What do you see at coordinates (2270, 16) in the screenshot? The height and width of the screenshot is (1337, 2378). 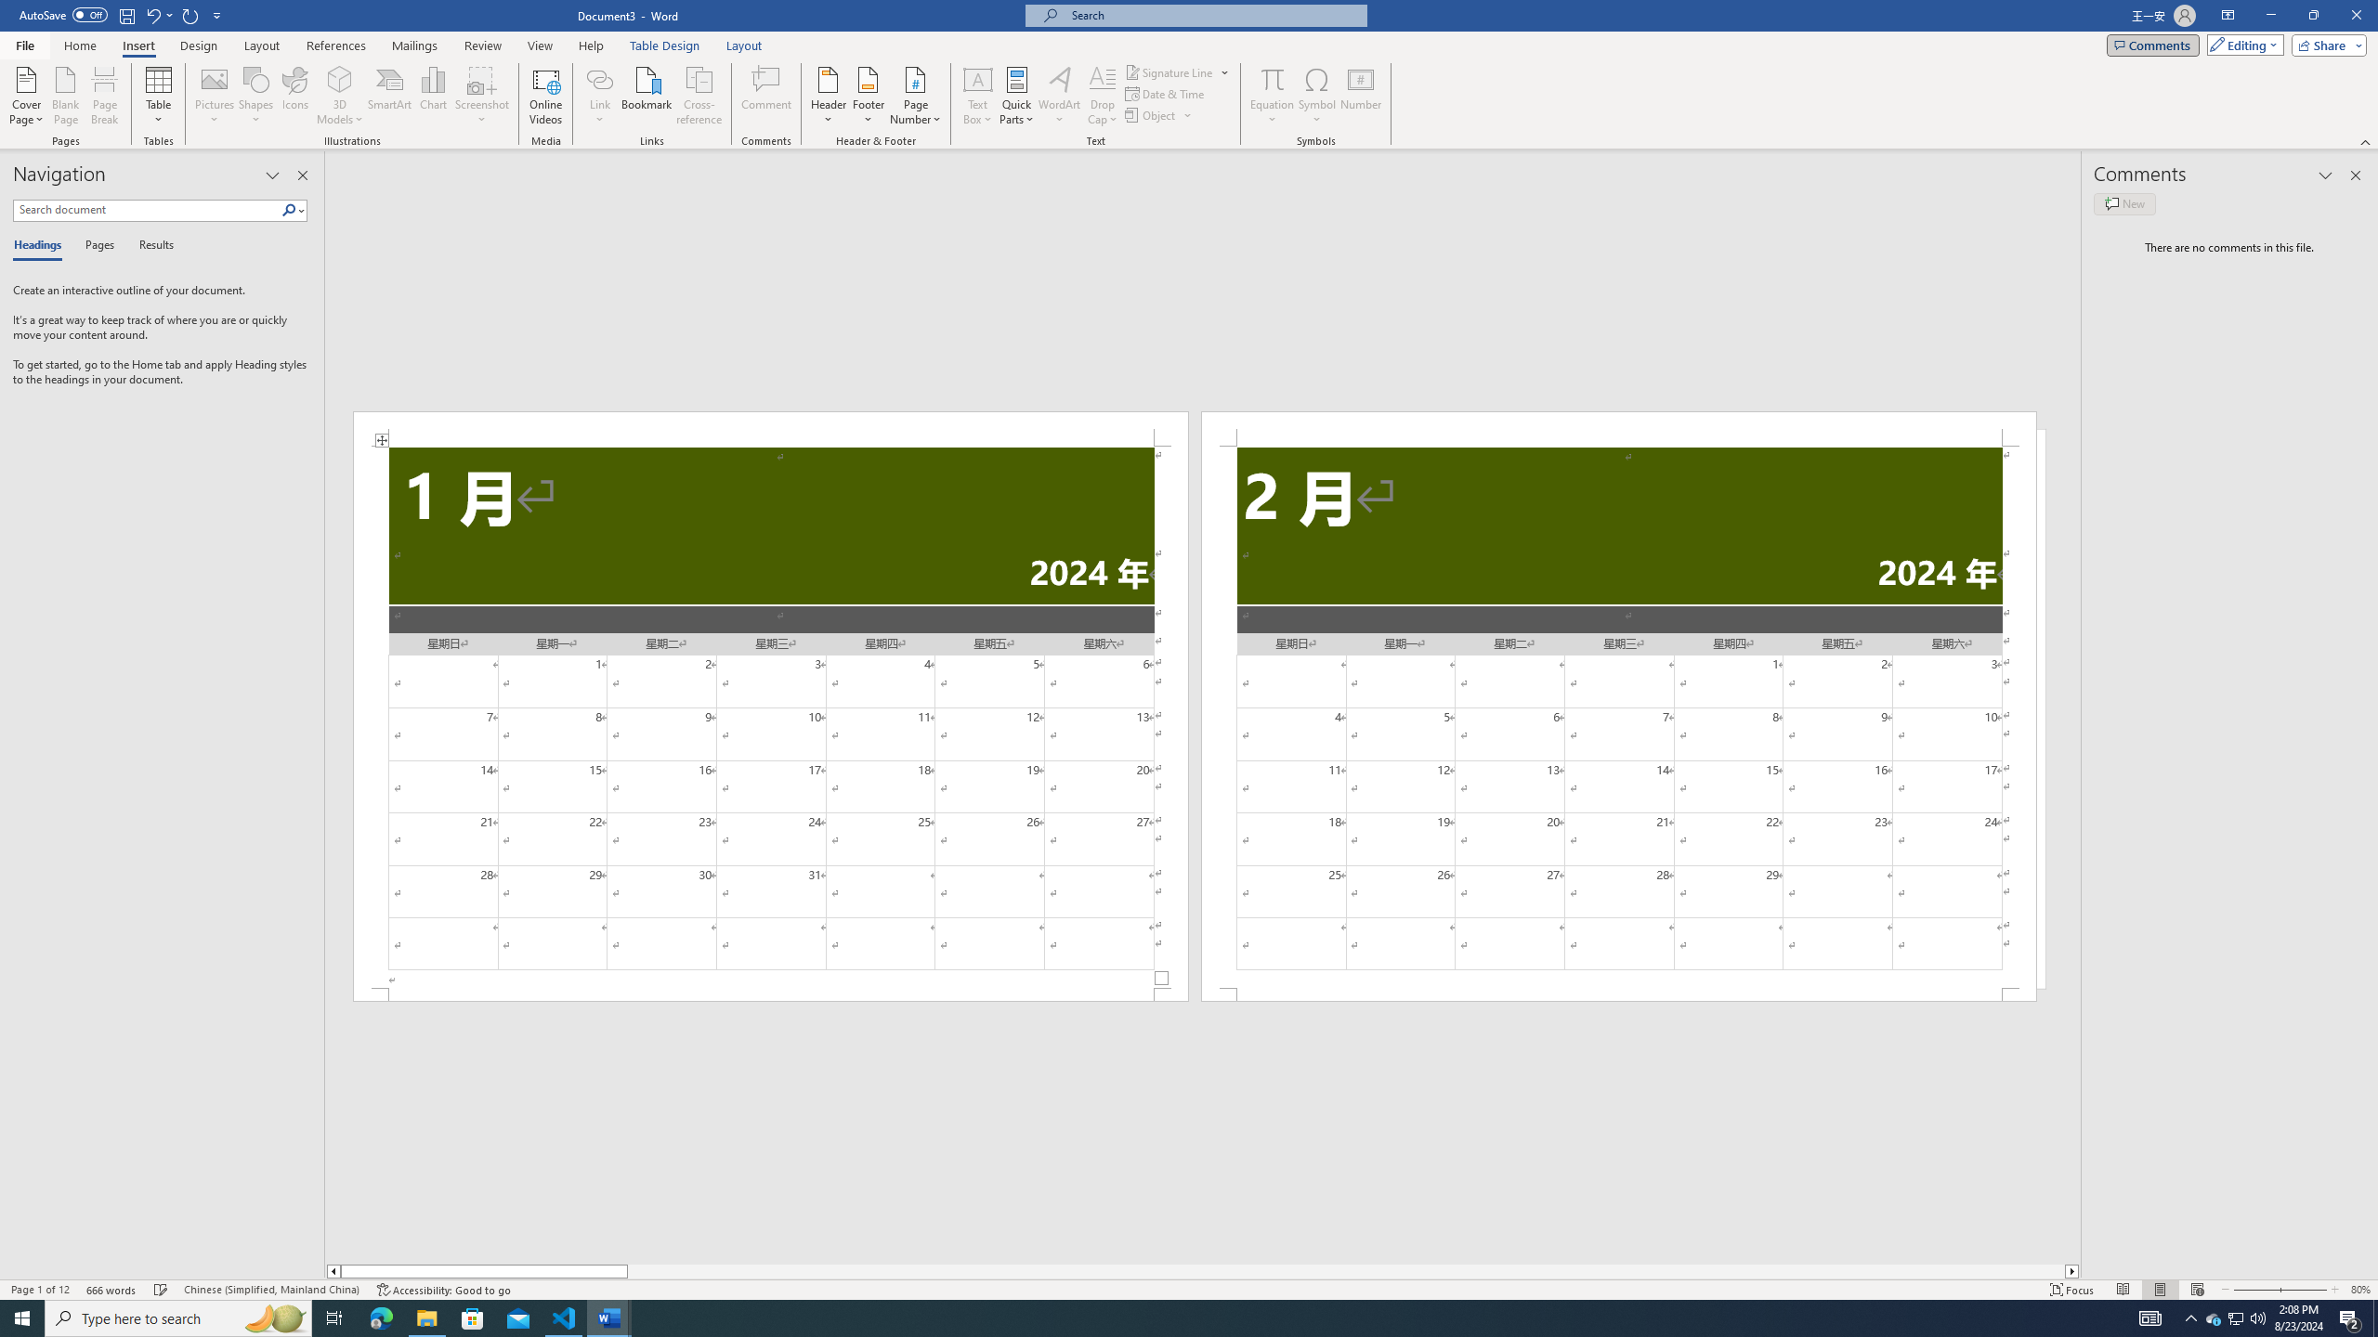 I see `Minimize` at bounding box center [2270, 16].